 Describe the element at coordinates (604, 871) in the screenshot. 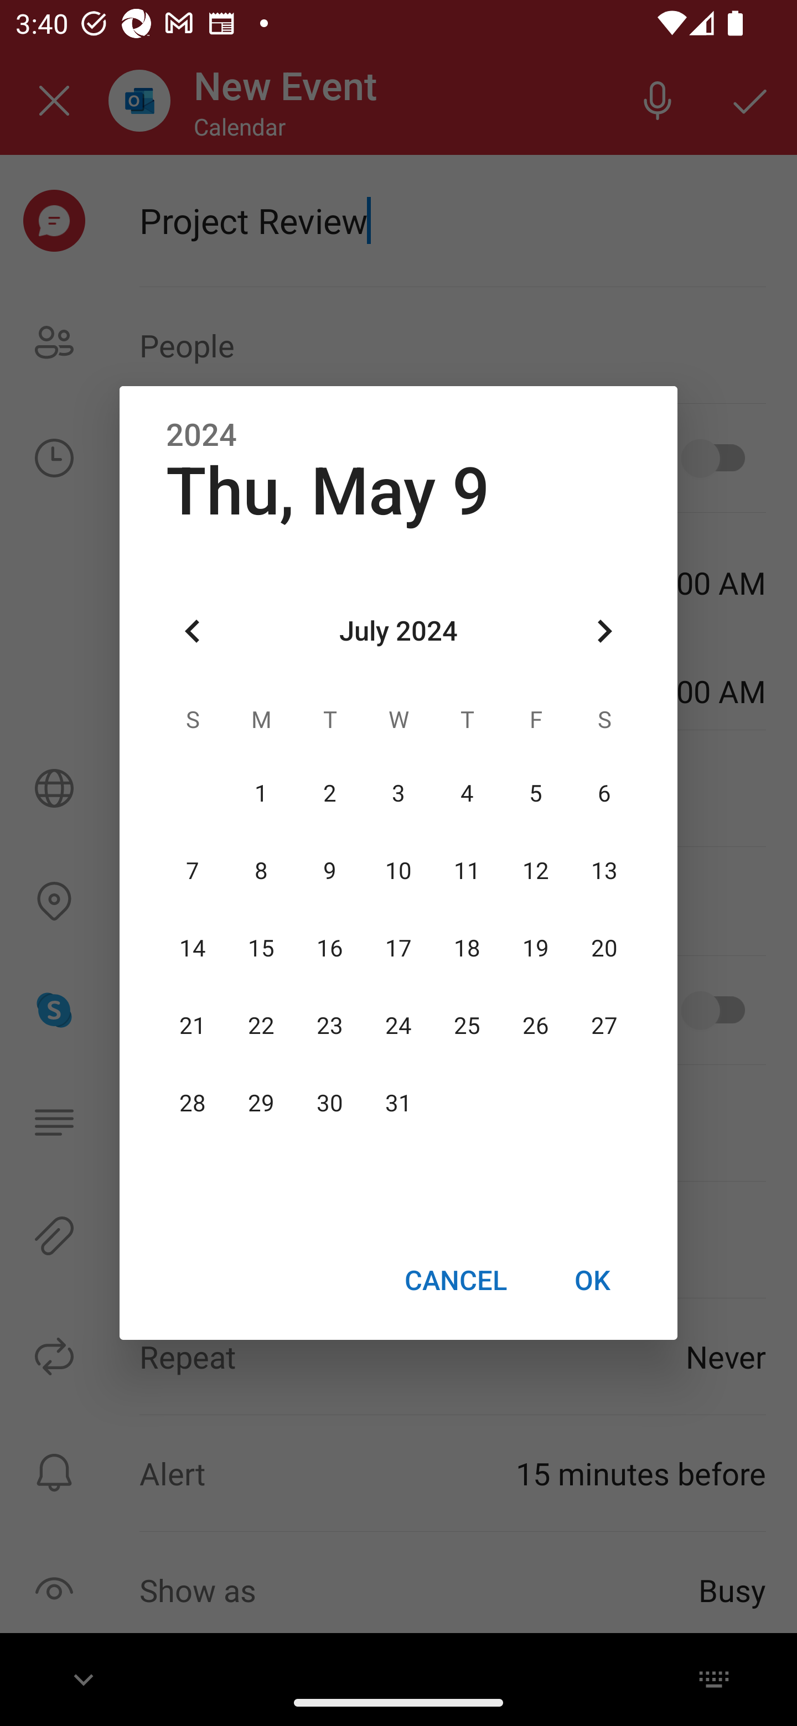

I see `13 13 July 2024` at that location.